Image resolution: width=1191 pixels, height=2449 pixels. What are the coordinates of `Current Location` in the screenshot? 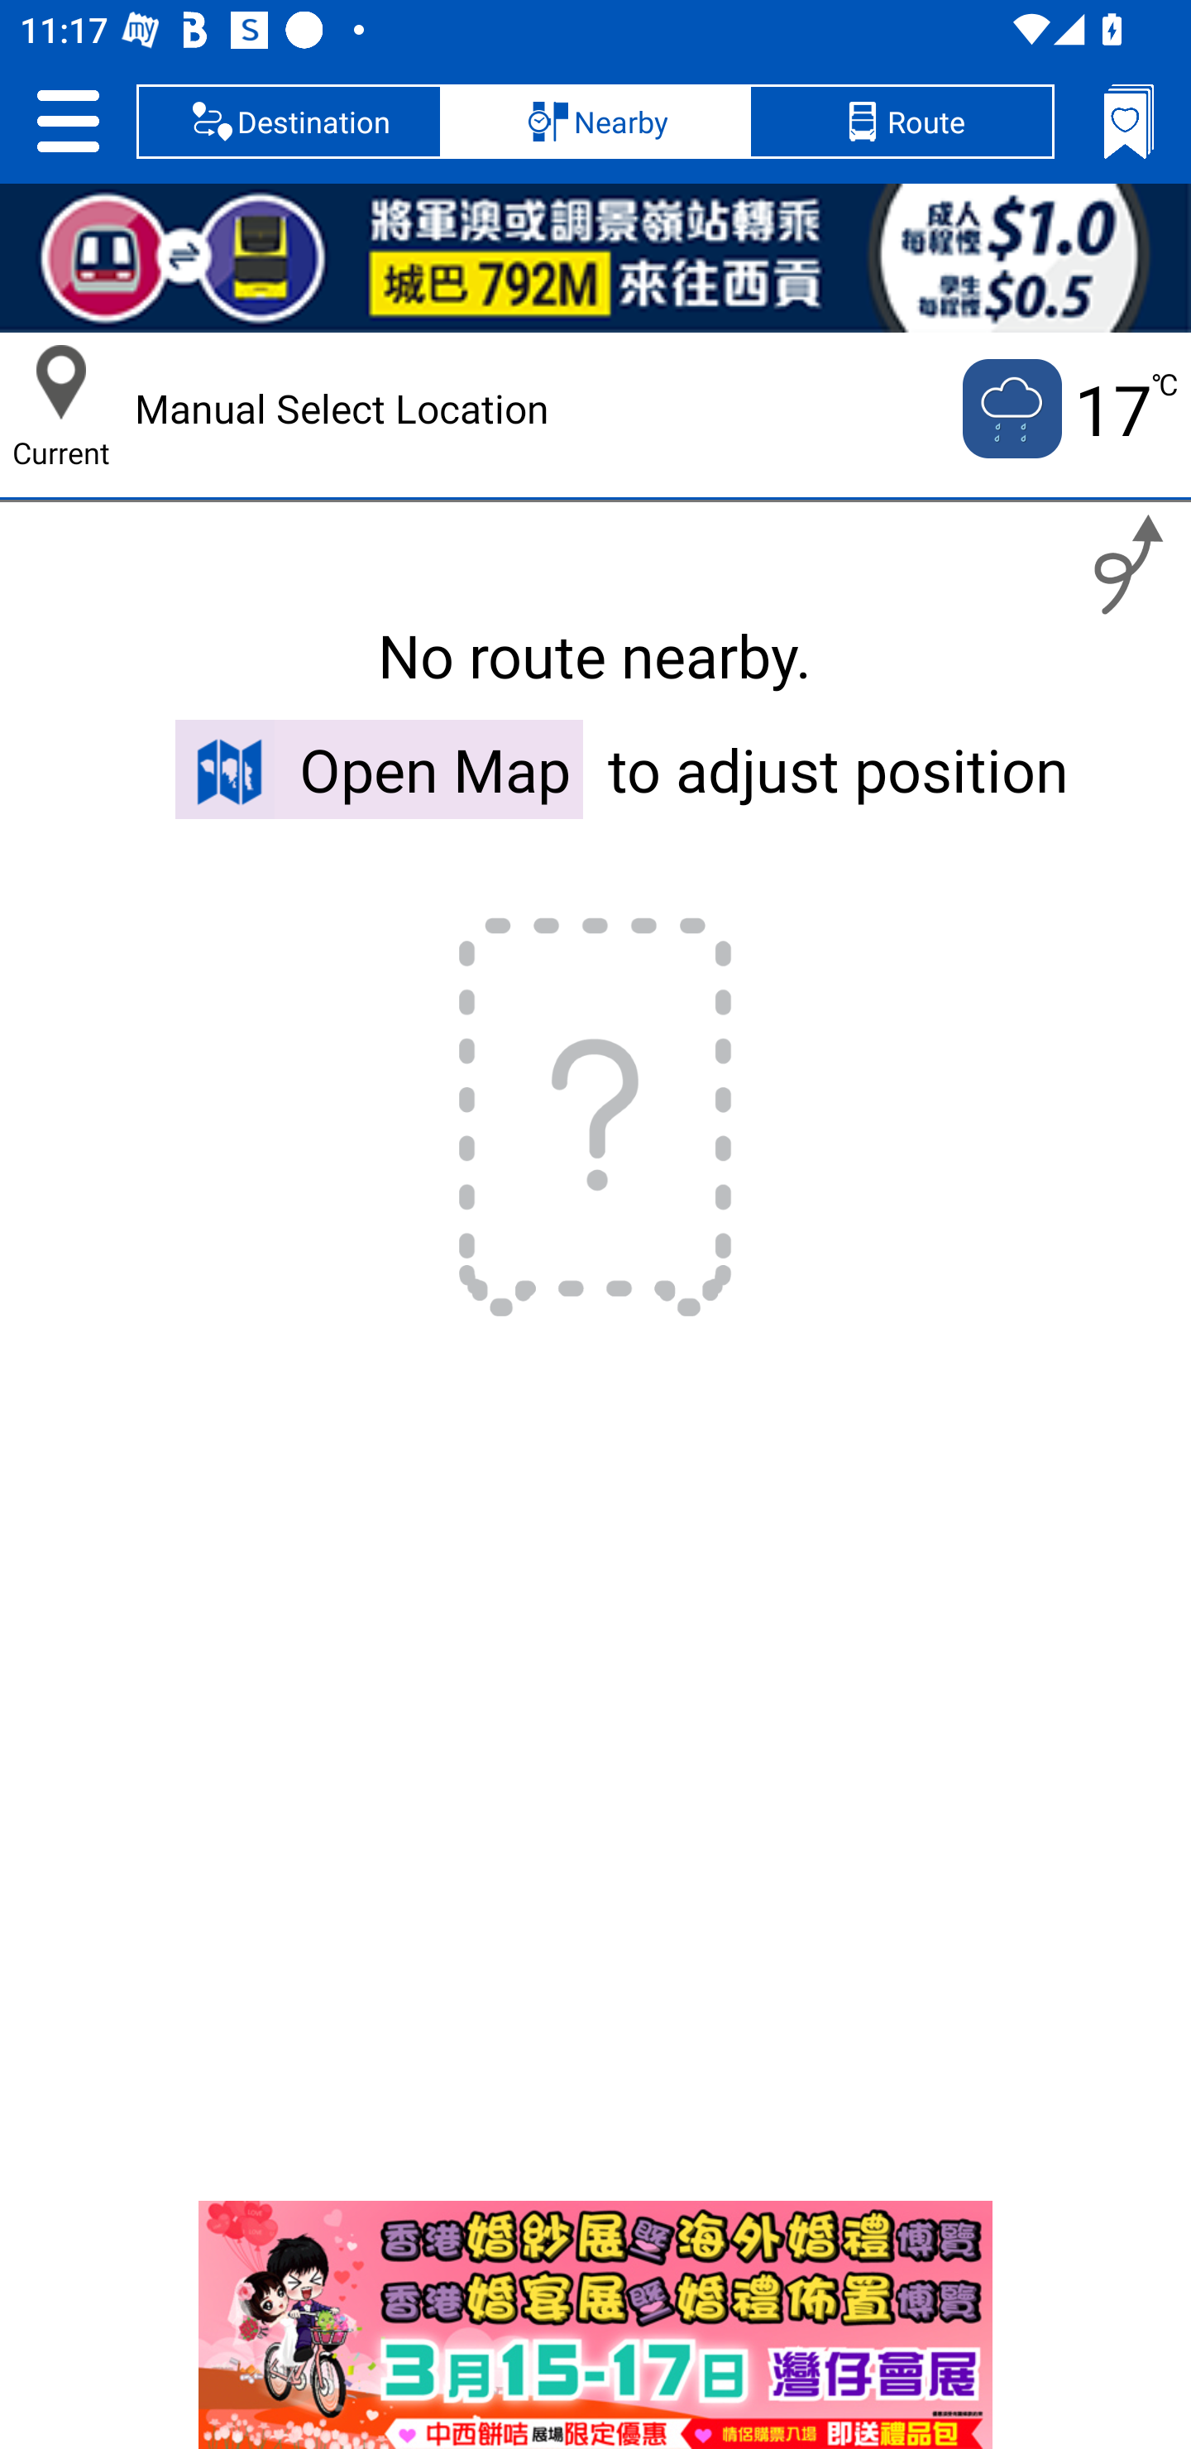 It's located at (61, 382).